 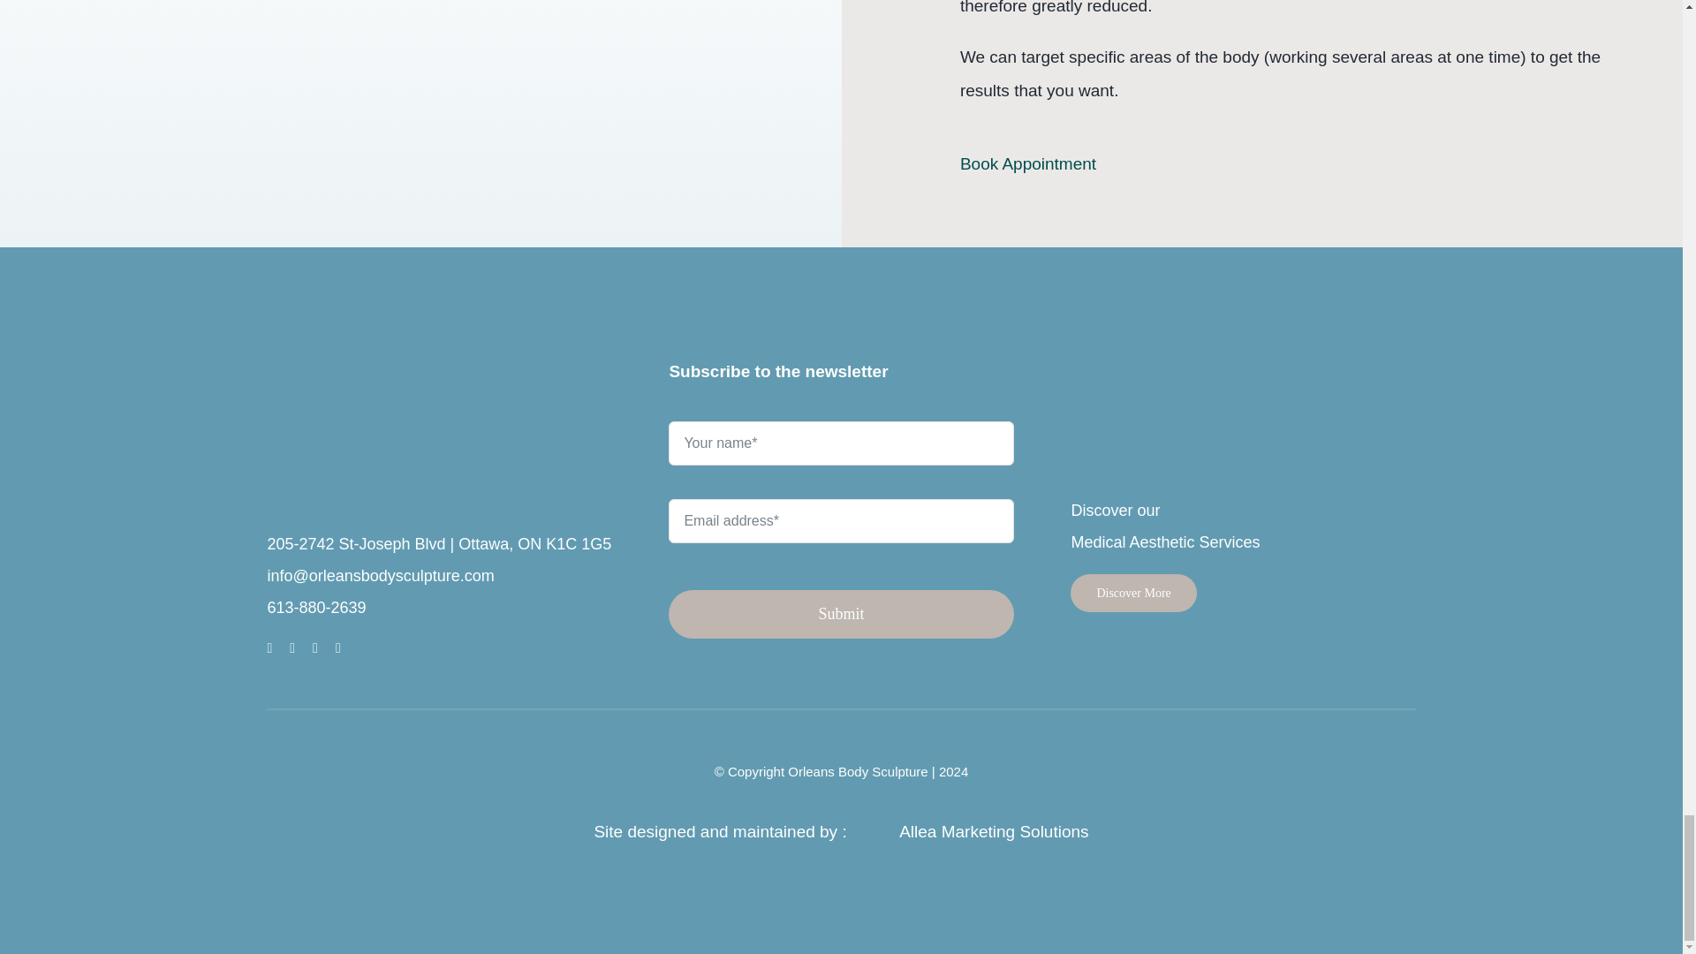 I want to click on Facebook, so click(x=269, y=647).